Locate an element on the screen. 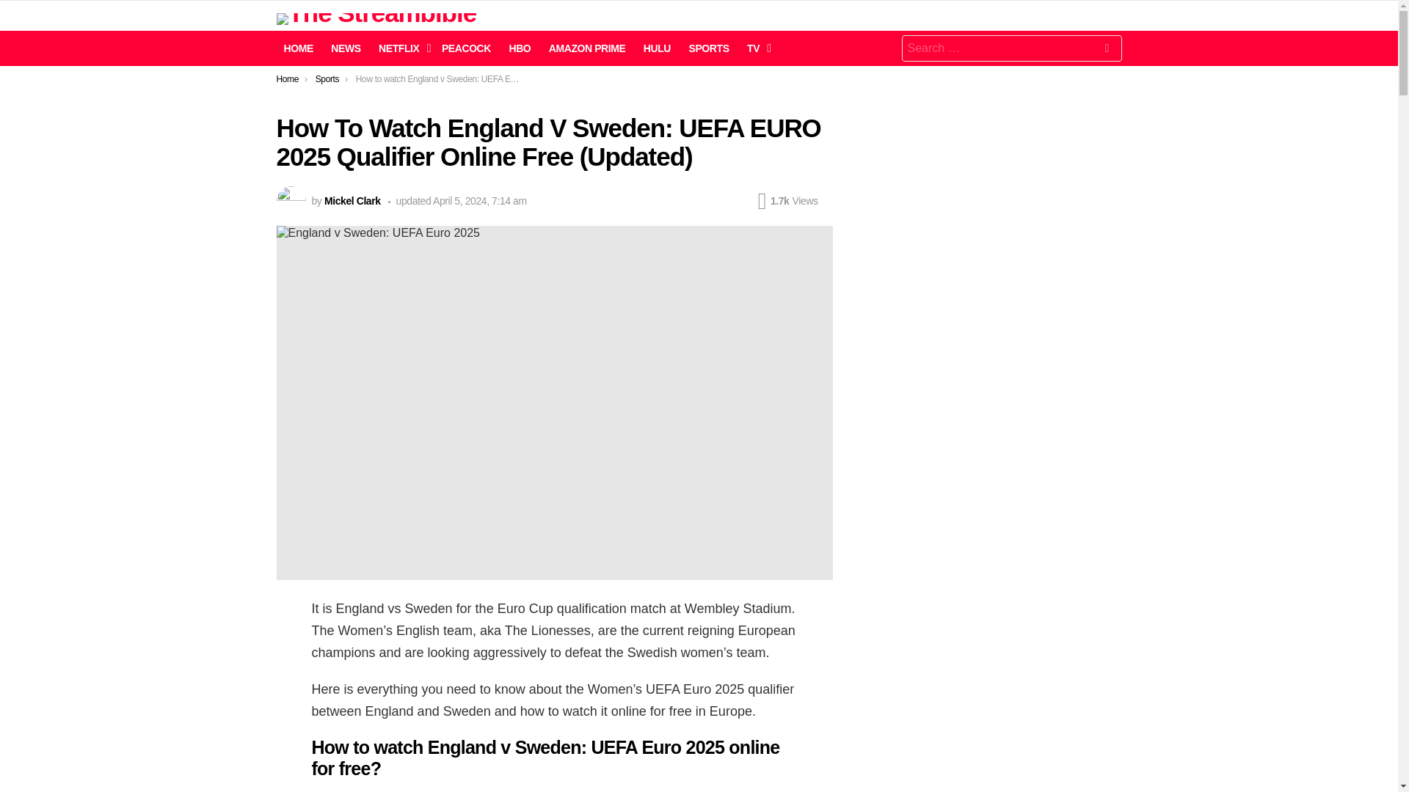 This screenshot has width=1409, height=792. HOME is located at coordinates (298, 48).